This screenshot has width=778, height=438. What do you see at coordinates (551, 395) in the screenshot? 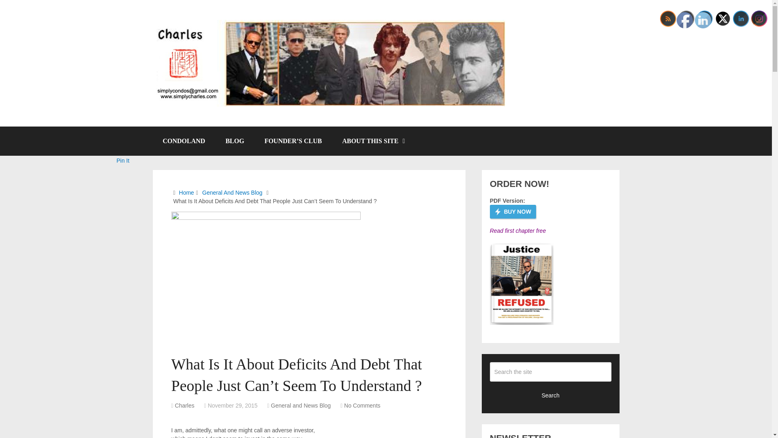
I see `Search` at bounding box center [551, 395].